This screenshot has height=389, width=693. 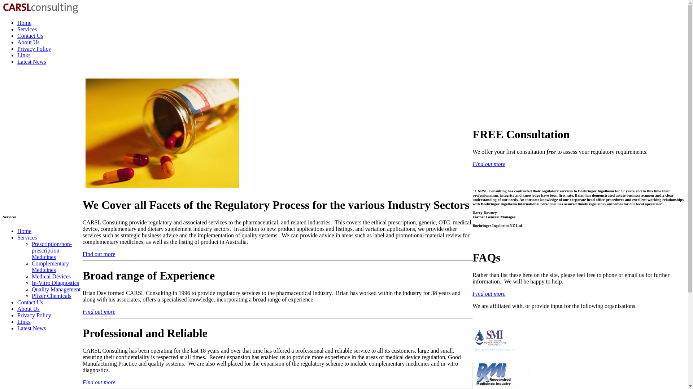 I want to click on CARSL Consulting, so click(x=40, y=8).